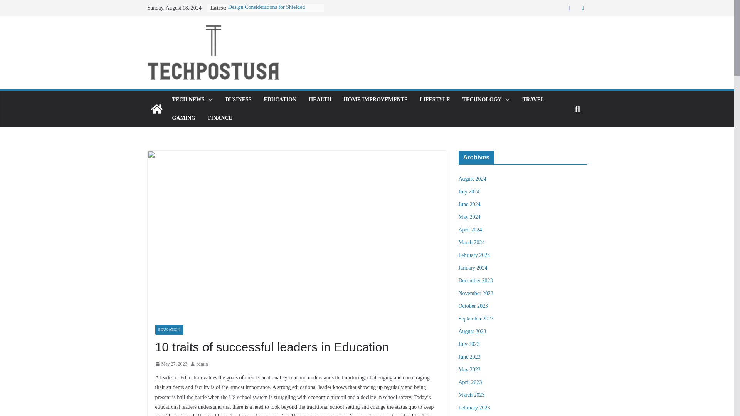 The width and height of the screenshot is (740, 416). What do you see at coordinates (280, 100) in the screenshot?
I see `EDUCATION` at bounding box center [280, 100].